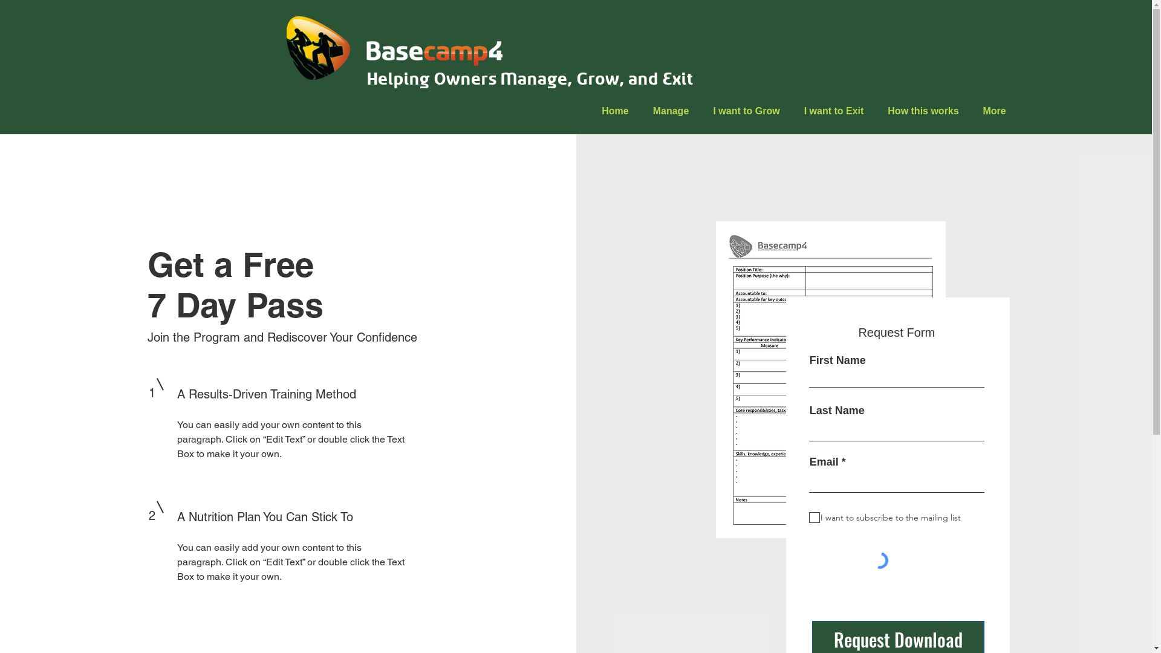 The image size is (1161, 653). I want to click on Home, so click(616, 111).